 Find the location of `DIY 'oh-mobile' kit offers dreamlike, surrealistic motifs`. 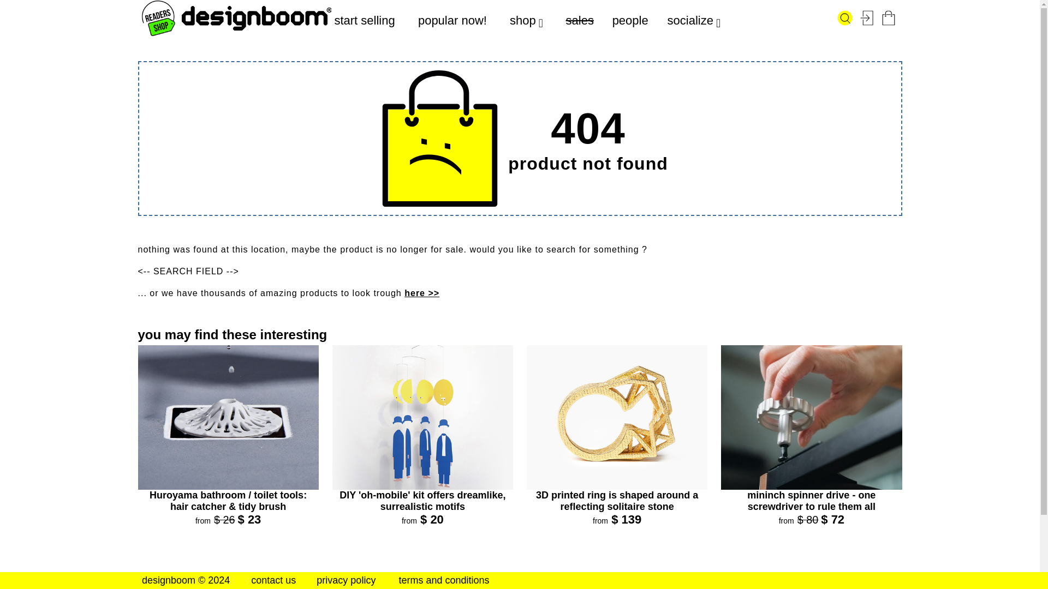

DIY 'oh-mobile' kit offers dreamlike, surrealistic motifs is located at coordinates (422, 501).